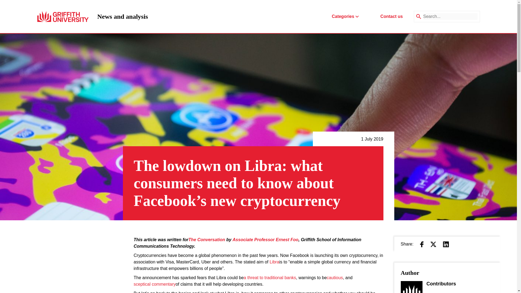  I want to click on cautious, so click(154, 284).